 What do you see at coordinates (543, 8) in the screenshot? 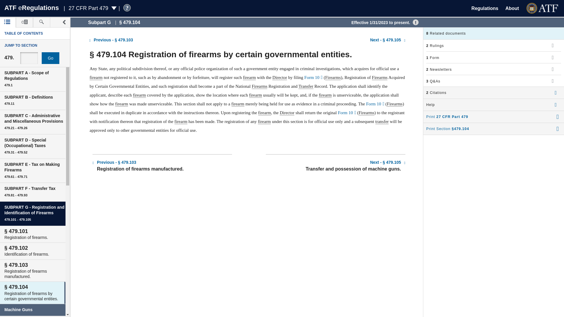
I see `ATF Home` at bounding box center [543, 8].